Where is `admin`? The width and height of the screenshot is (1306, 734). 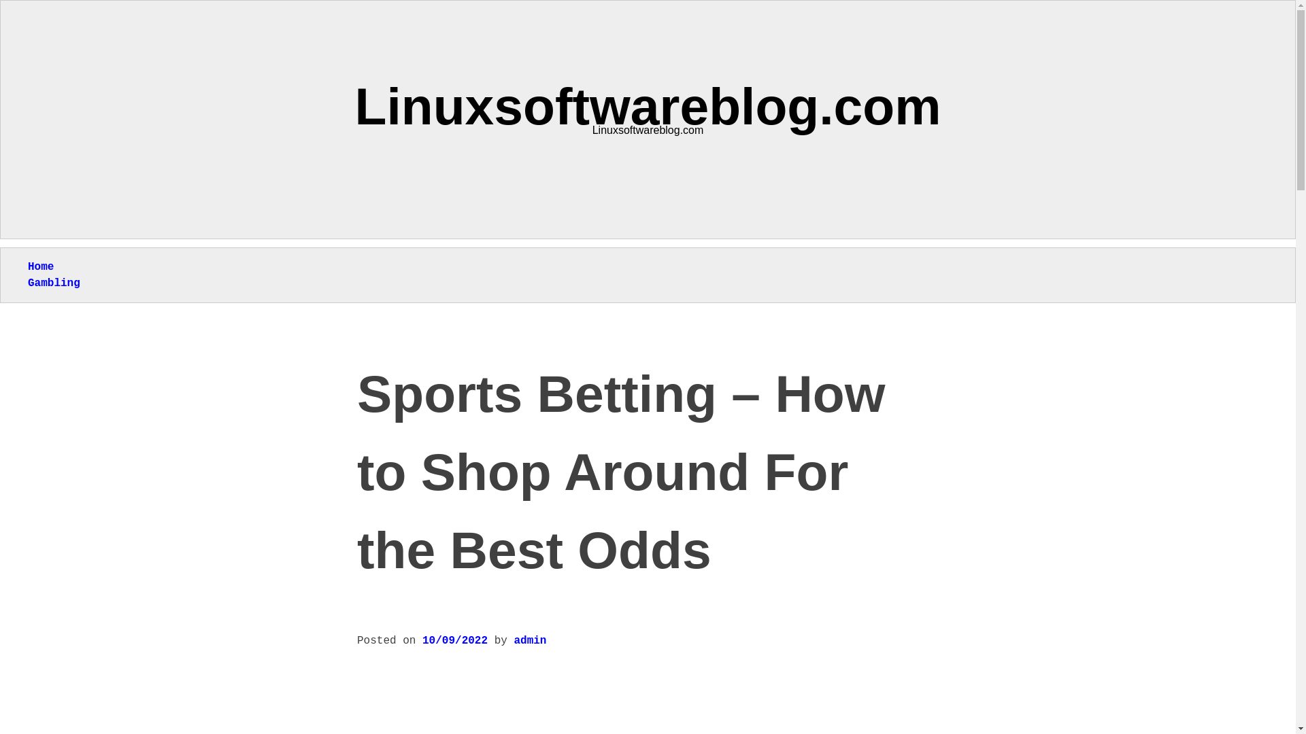 admin is located at coordinates (529, 640).